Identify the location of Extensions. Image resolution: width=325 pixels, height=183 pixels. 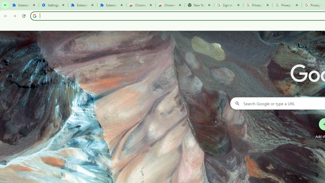
(82, 5).